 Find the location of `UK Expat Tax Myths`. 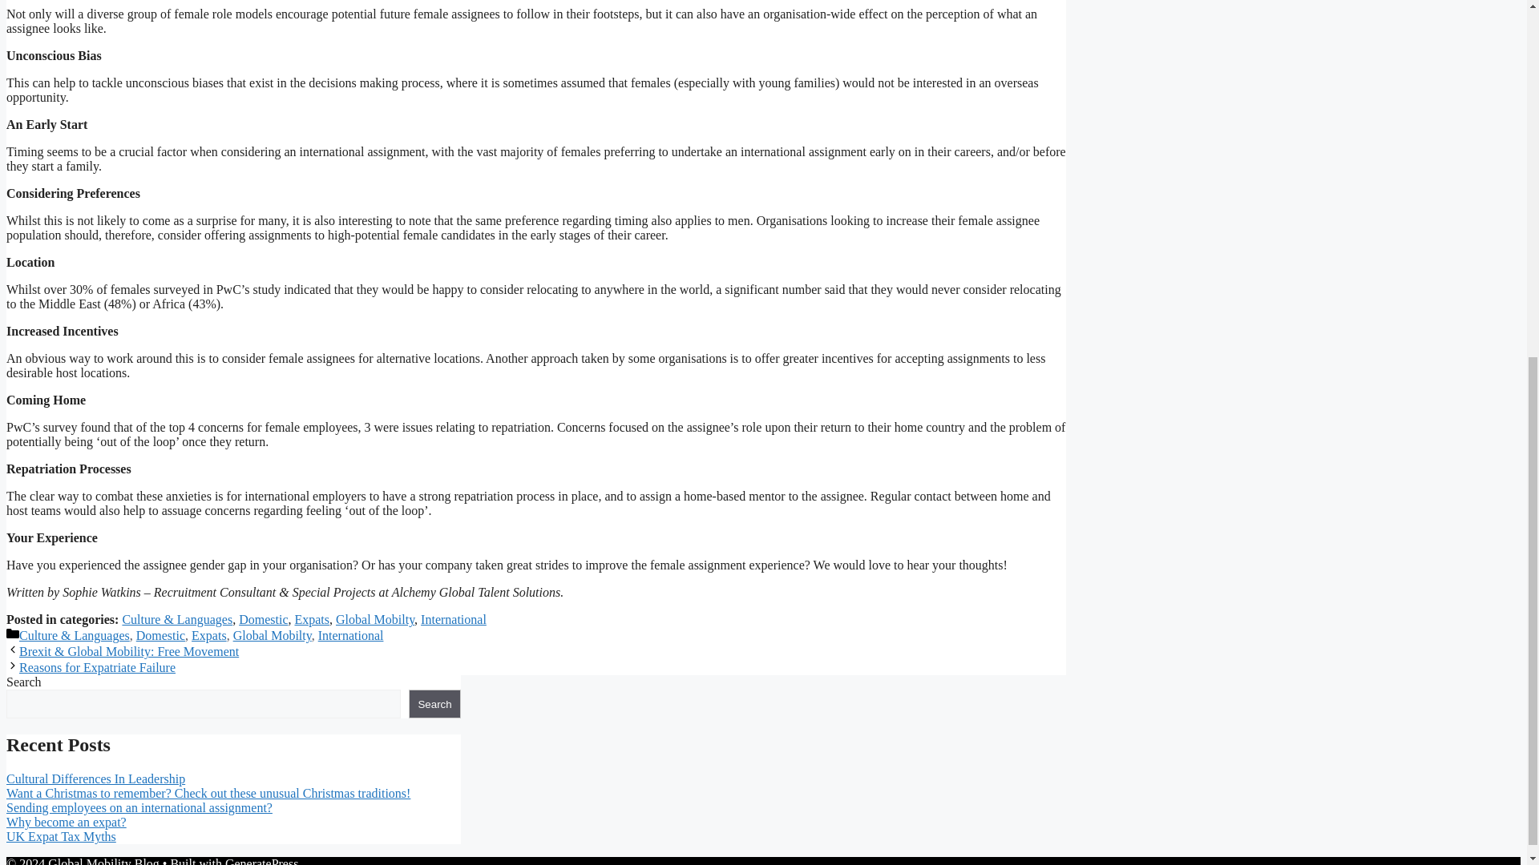

UK Expat Tax Myths is located at coordinates (61, 836).